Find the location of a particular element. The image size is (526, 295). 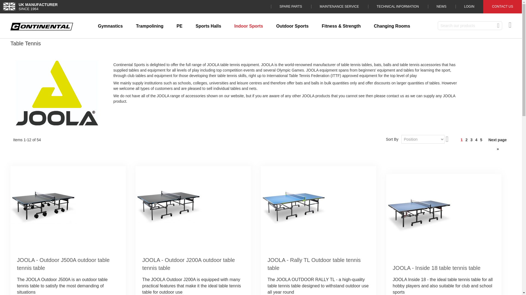

LOGIN is located at coordinates (469, 7).